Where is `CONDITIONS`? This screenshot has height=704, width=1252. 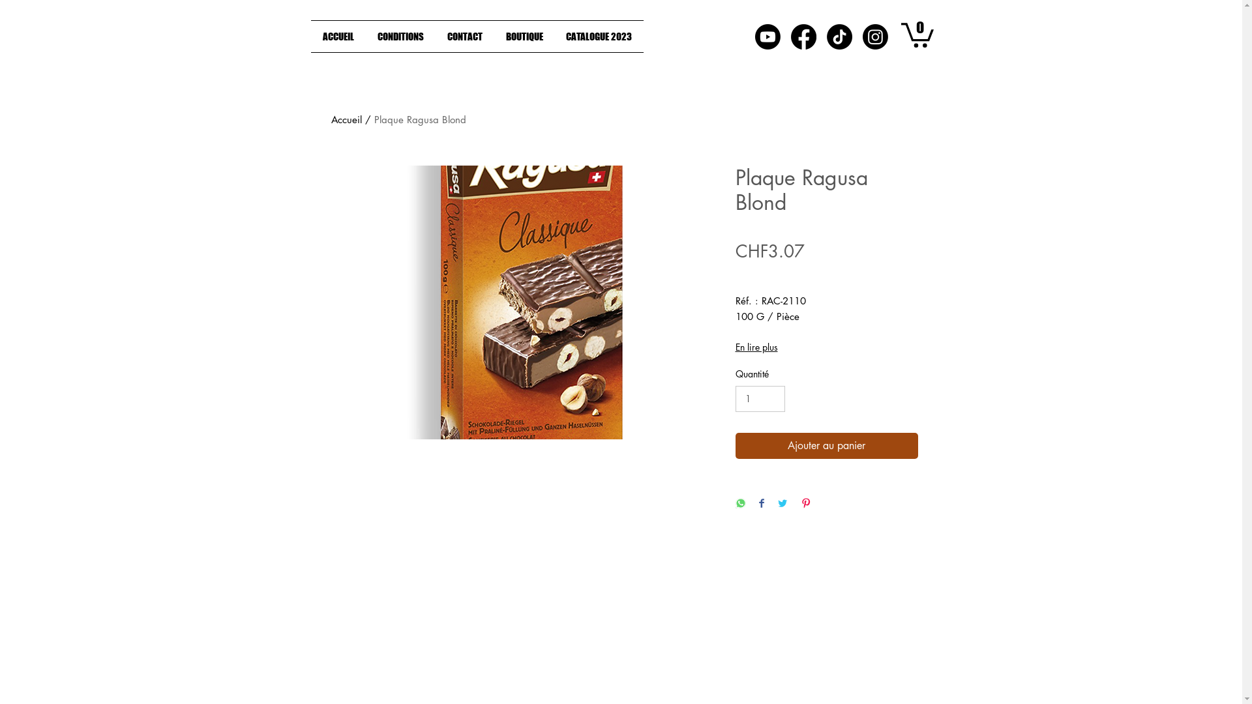 CONDITIONS is located at coordinates (400, 37).